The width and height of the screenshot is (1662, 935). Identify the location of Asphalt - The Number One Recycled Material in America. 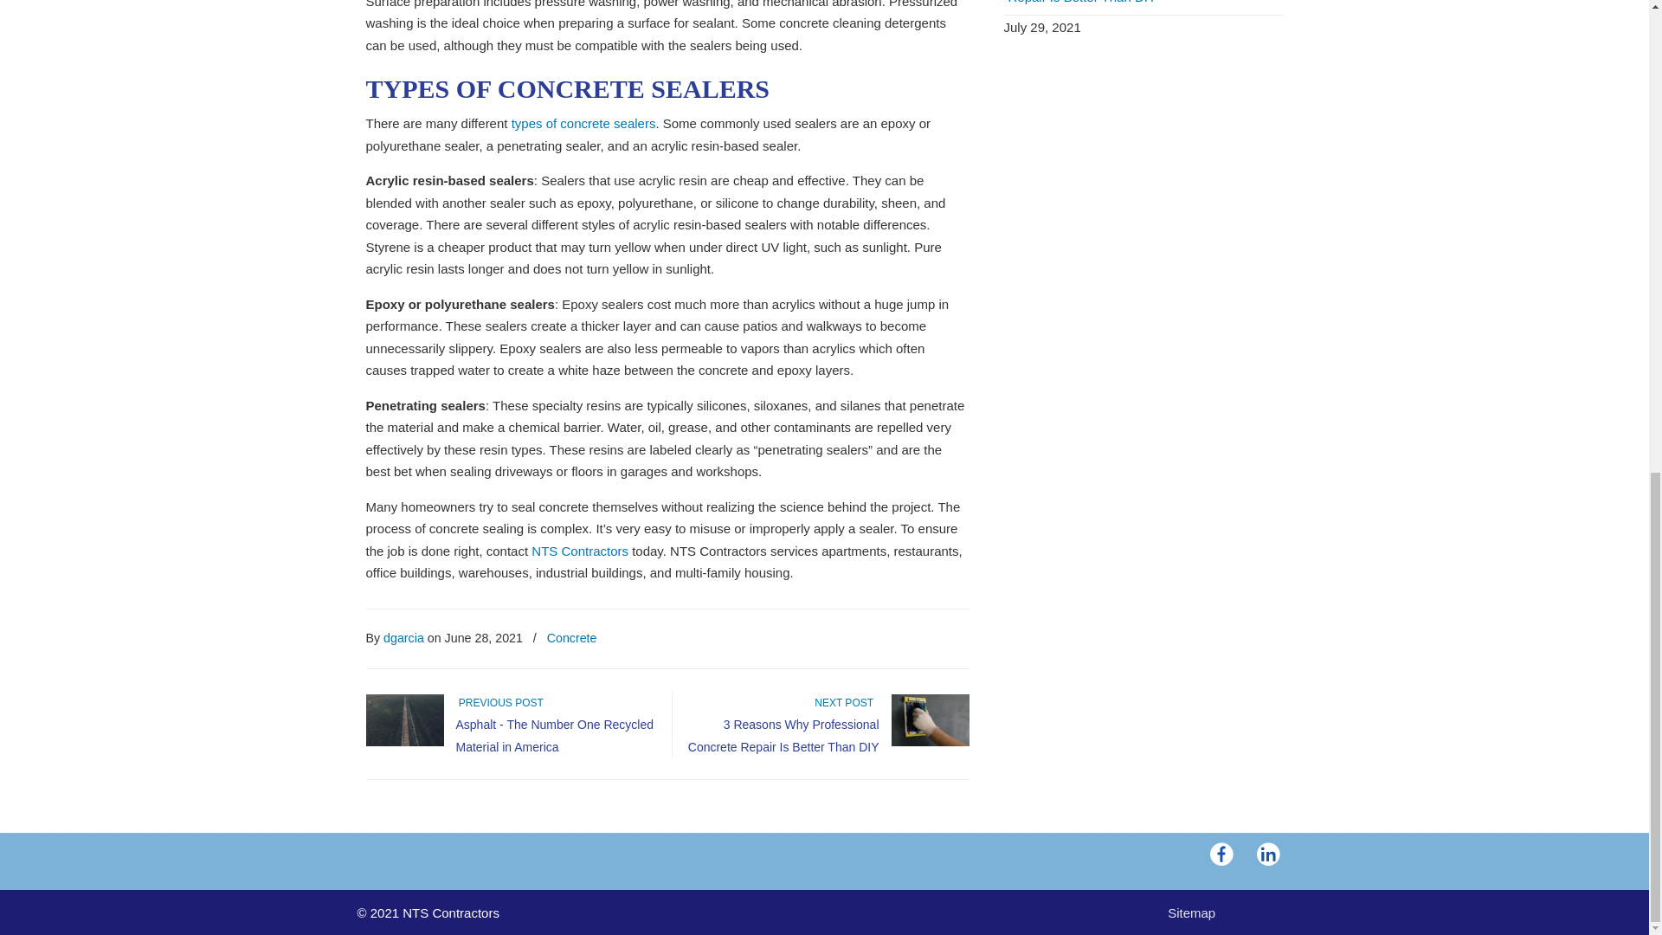
(554, 736).